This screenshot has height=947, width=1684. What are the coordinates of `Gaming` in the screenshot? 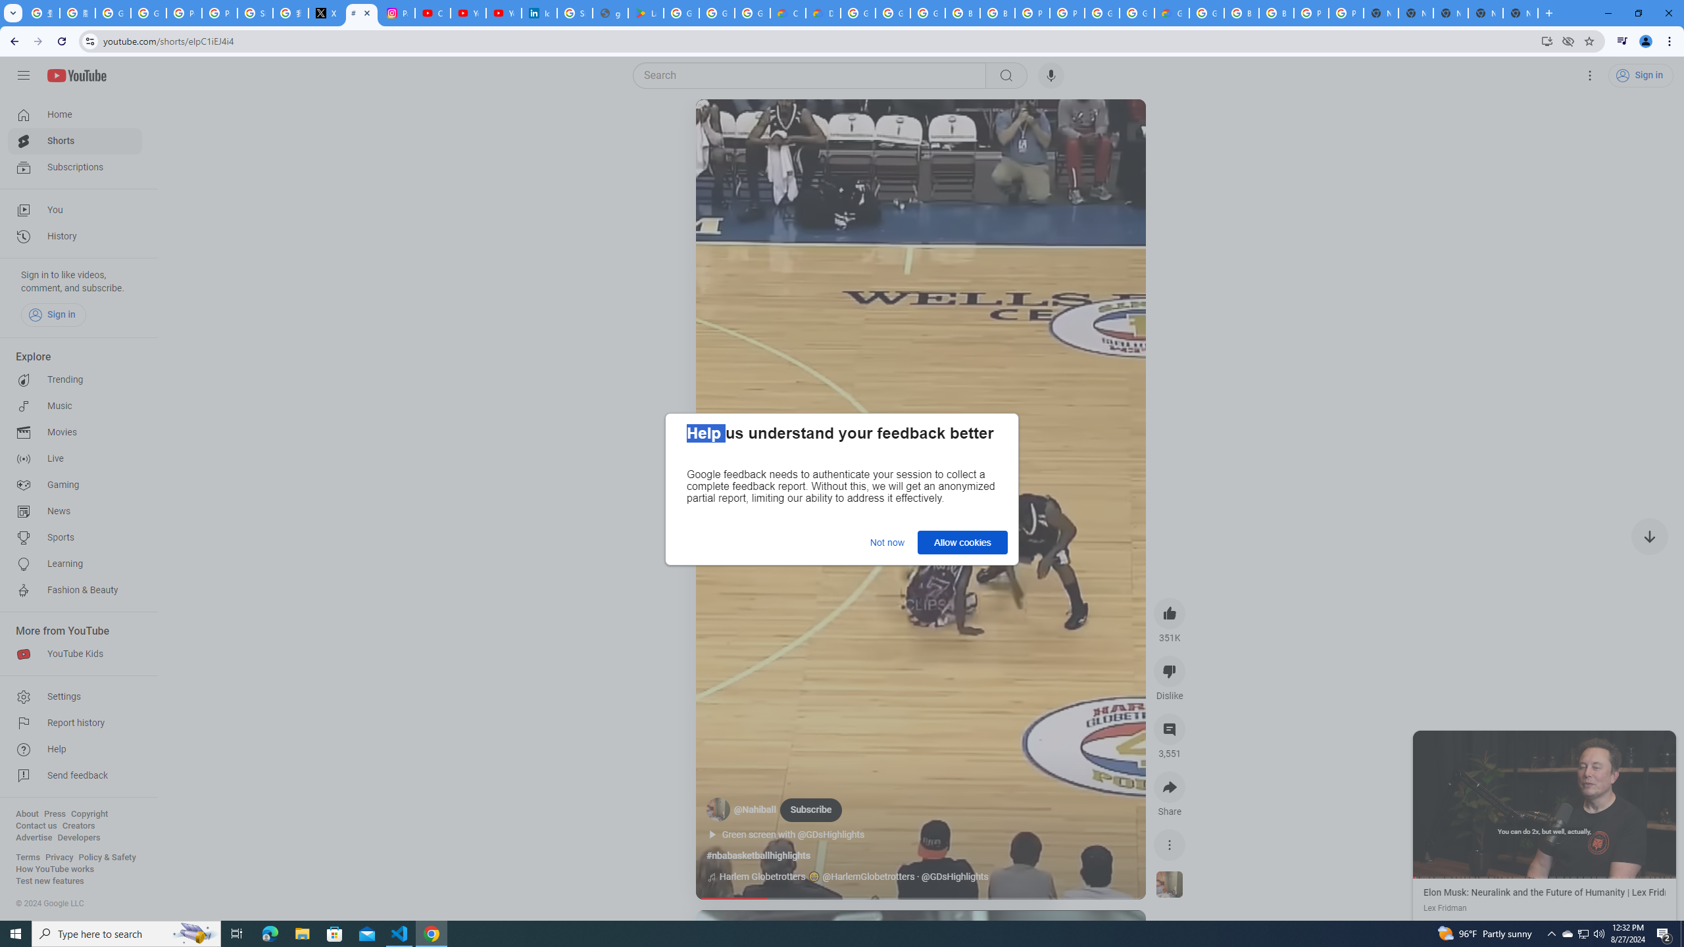 It's located at (75, 485).